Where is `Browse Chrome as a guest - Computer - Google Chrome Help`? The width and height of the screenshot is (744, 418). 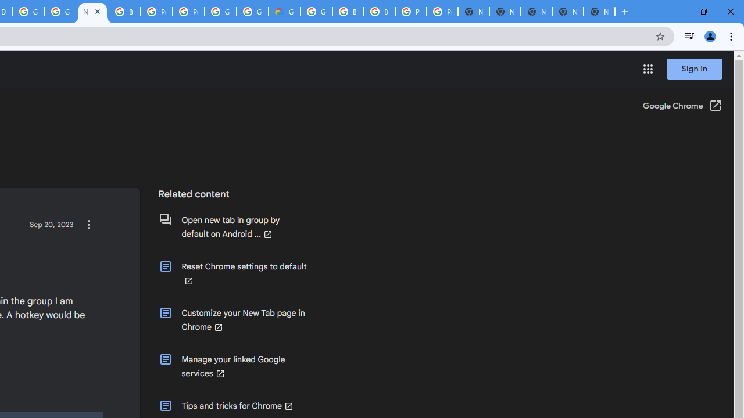 Browse Chrome as a guest - Computer - Google Chrome Help is located at coordinates (124, 12).